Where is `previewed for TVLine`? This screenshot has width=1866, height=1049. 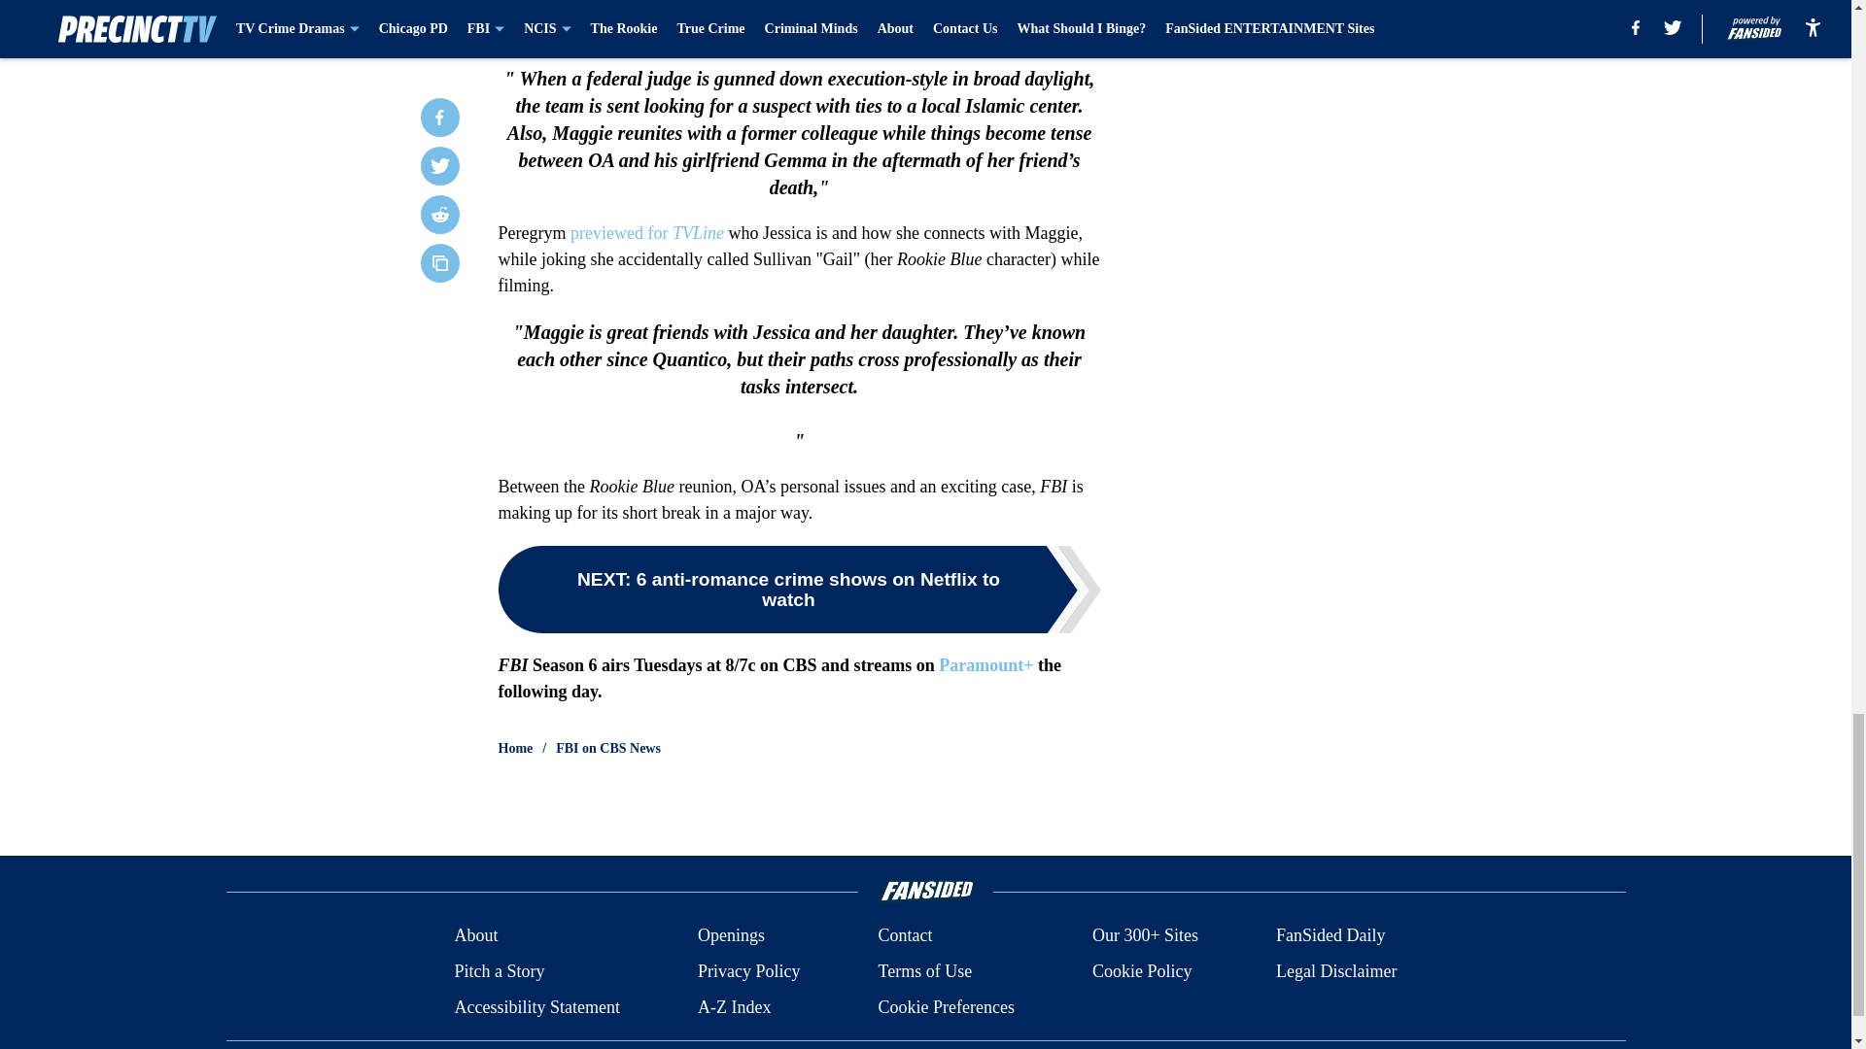 previewed for TVLine is located at coordinates (647, 233).